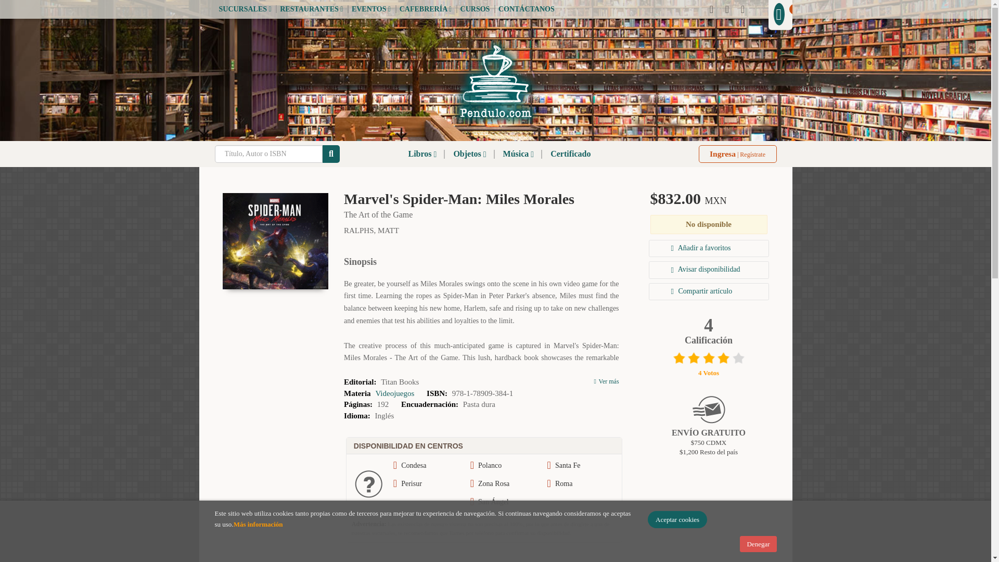  What do you see at coordinates (370, 8) in the screenshot?
I see `EVENTOS` at bounding box center [370, 8].